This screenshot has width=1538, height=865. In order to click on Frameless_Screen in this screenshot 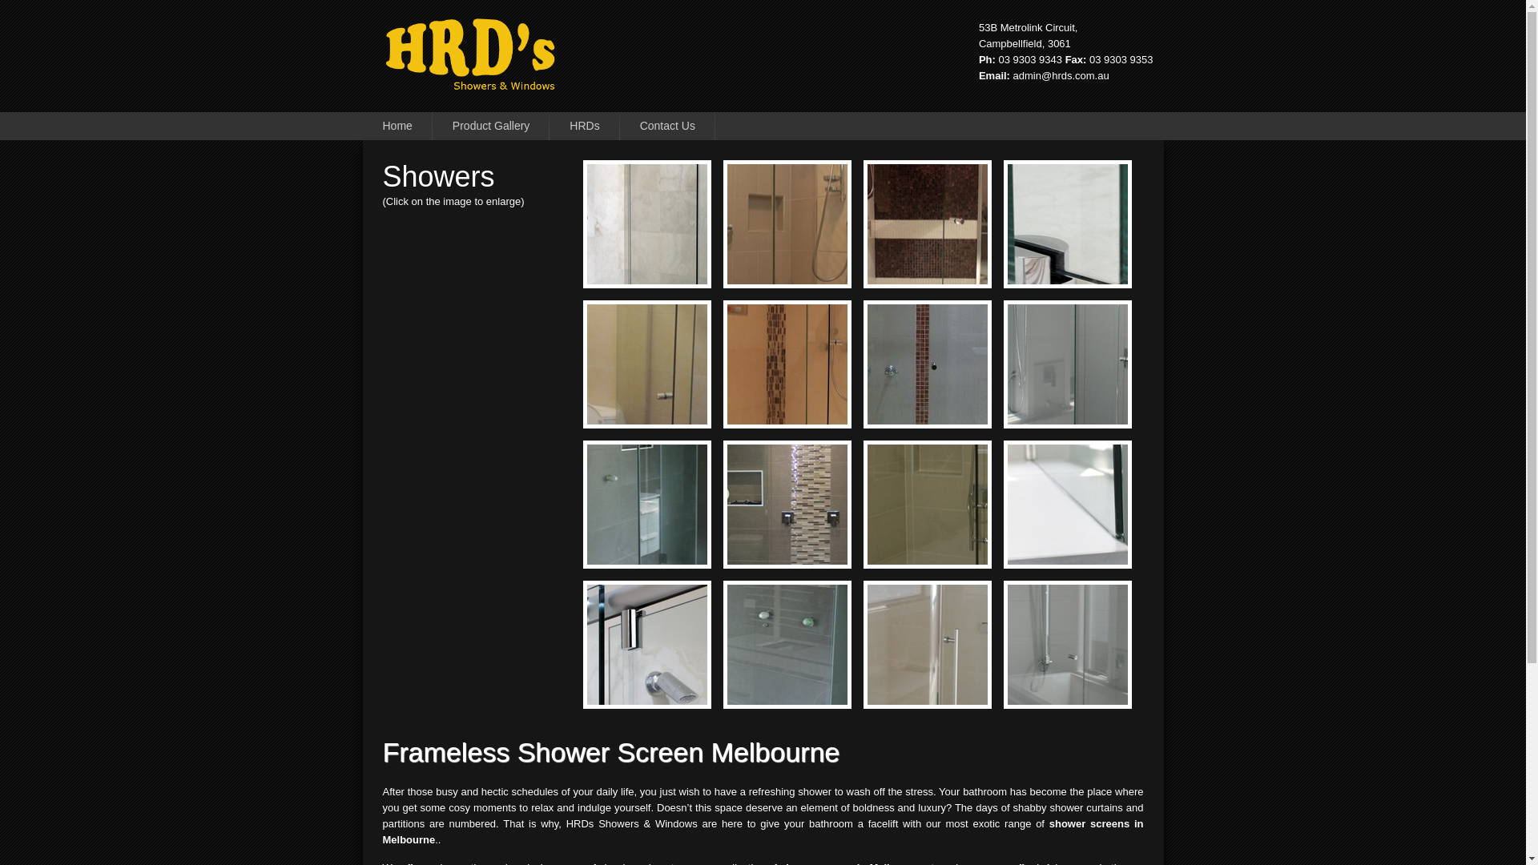, I will do `click(807, 264)`.